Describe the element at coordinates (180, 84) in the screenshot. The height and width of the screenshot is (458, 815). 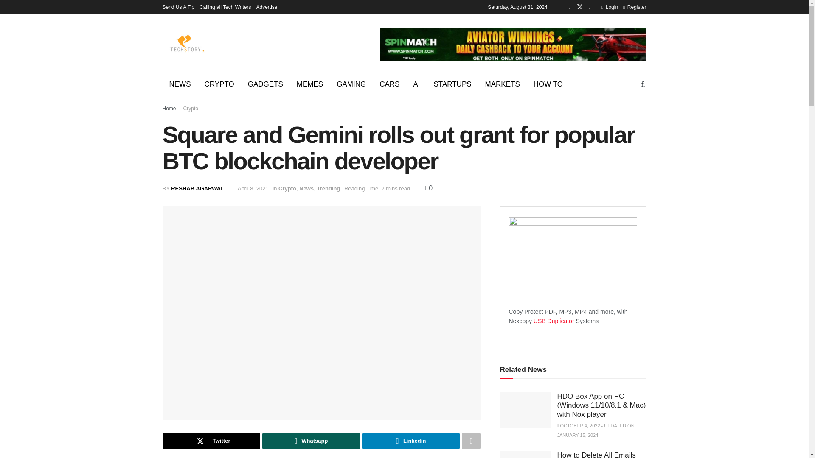
I see `NEWS` at that location.